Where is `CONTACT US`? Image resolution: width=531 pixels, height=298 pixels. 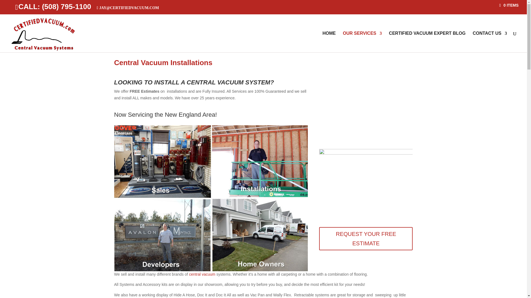 CONTACT US is located at coordinates (490, 42).